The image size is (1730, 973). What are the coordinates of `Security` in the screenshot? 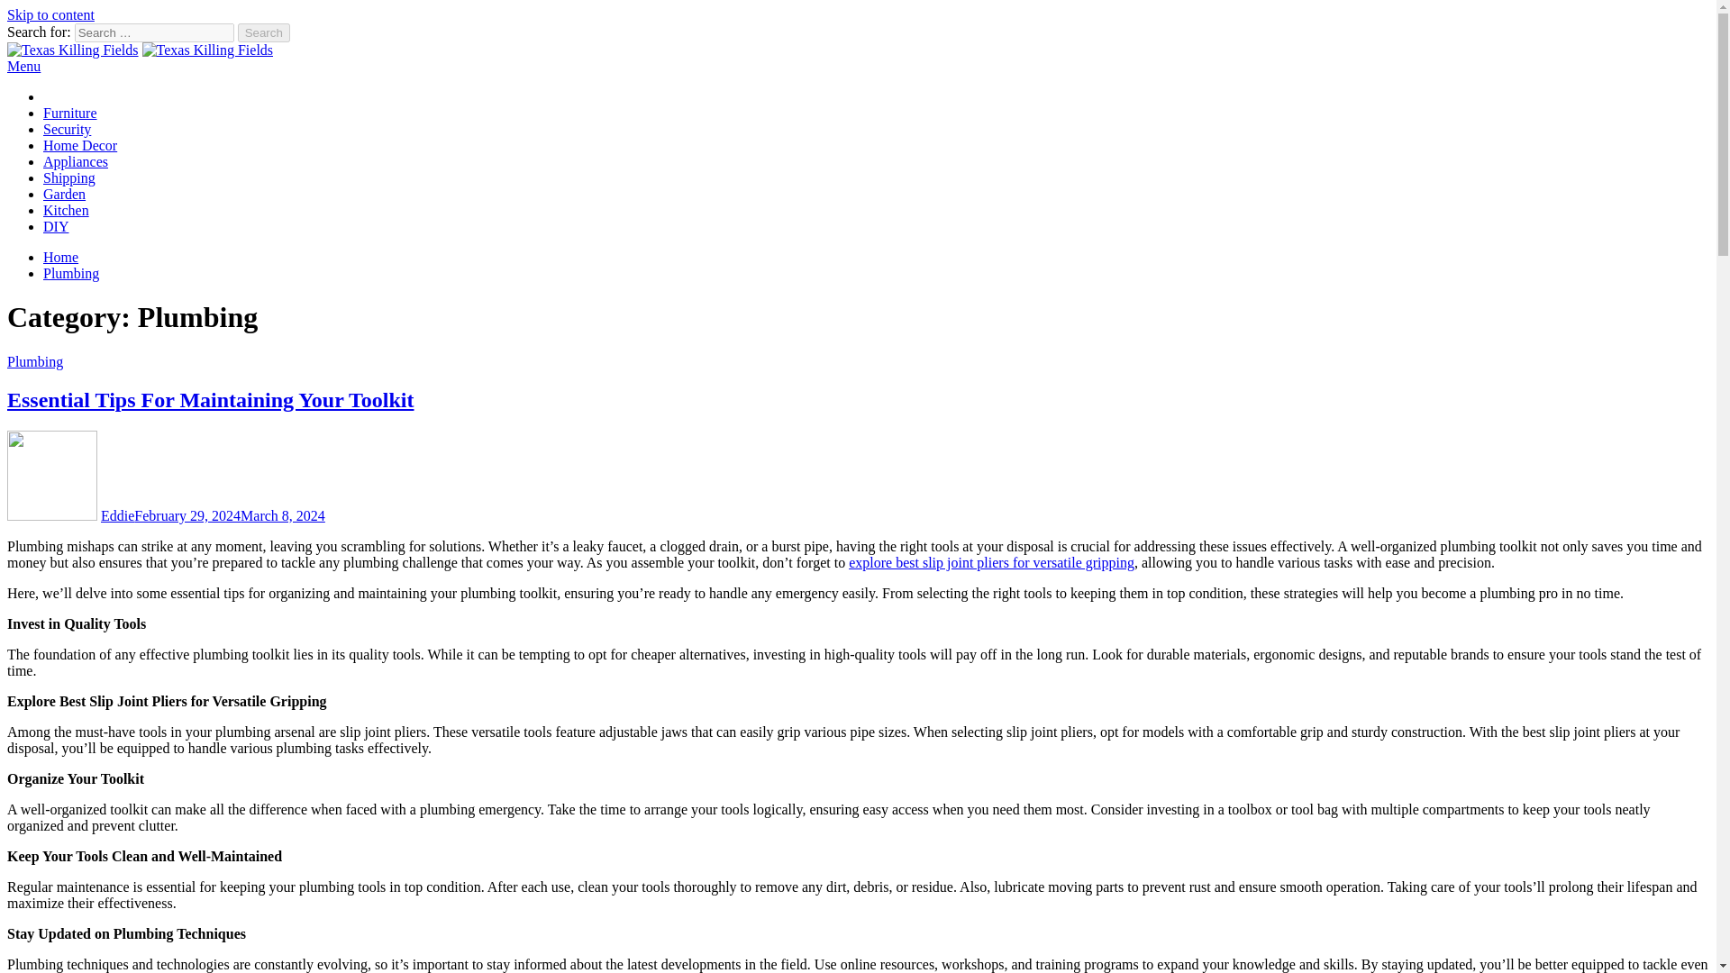 It's located at (67, 130).